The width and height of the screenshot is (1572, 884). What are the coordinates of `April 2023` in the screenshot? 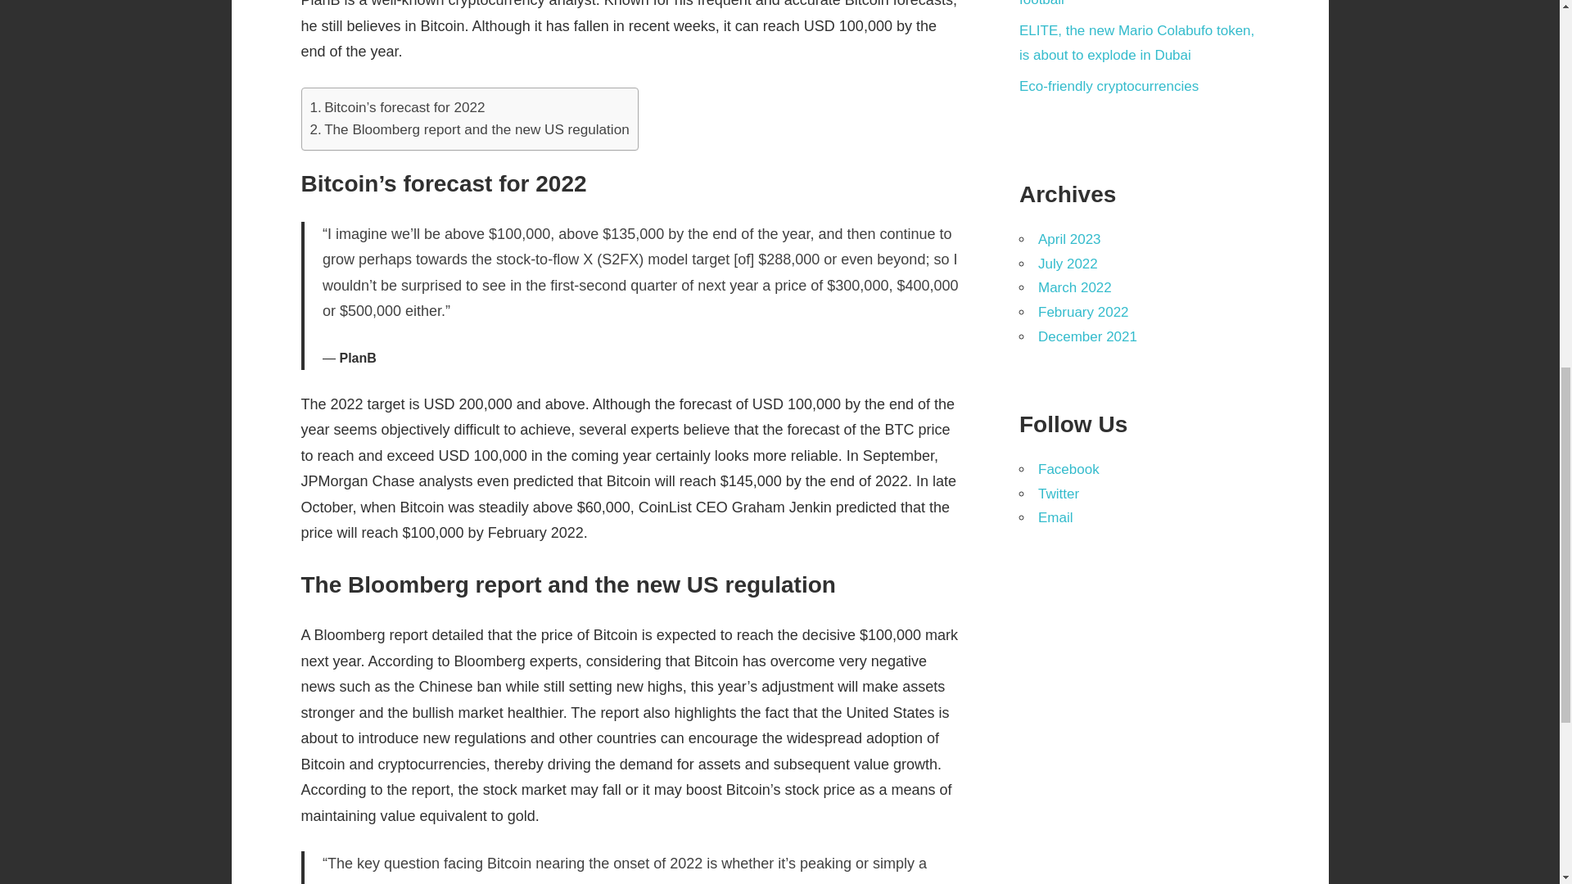 It's located at (1069, 239).